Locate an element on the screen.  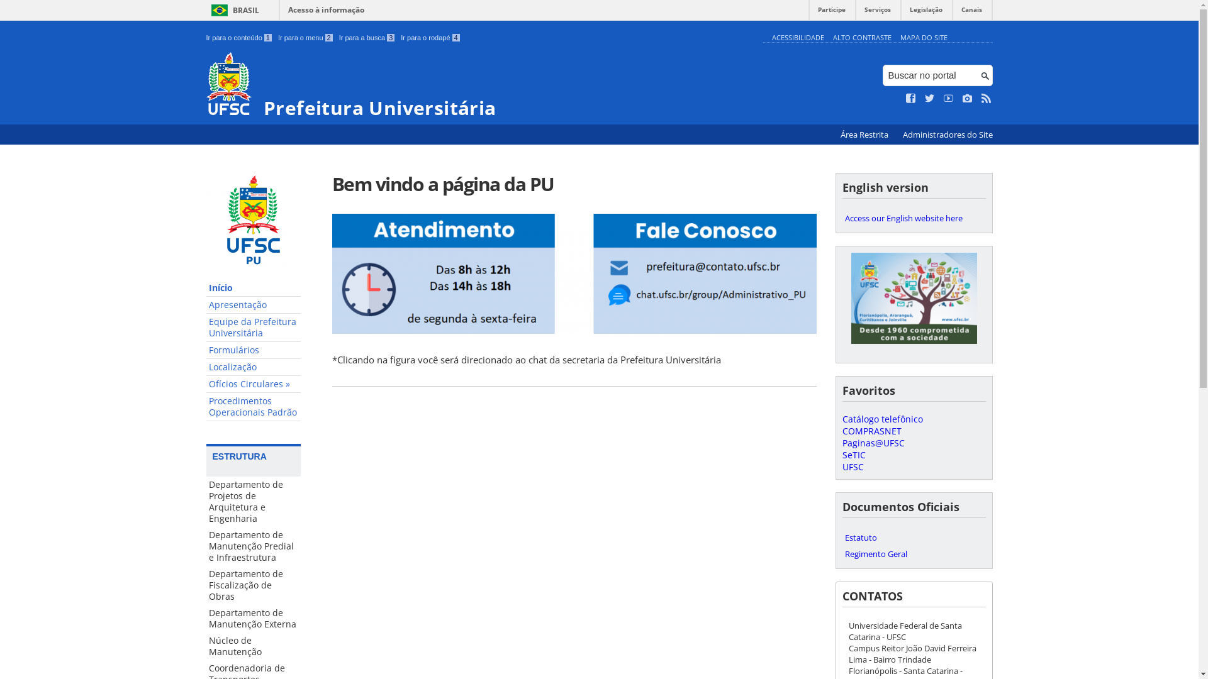
Ir para o menu 2 is located at coordinates (306, 38).